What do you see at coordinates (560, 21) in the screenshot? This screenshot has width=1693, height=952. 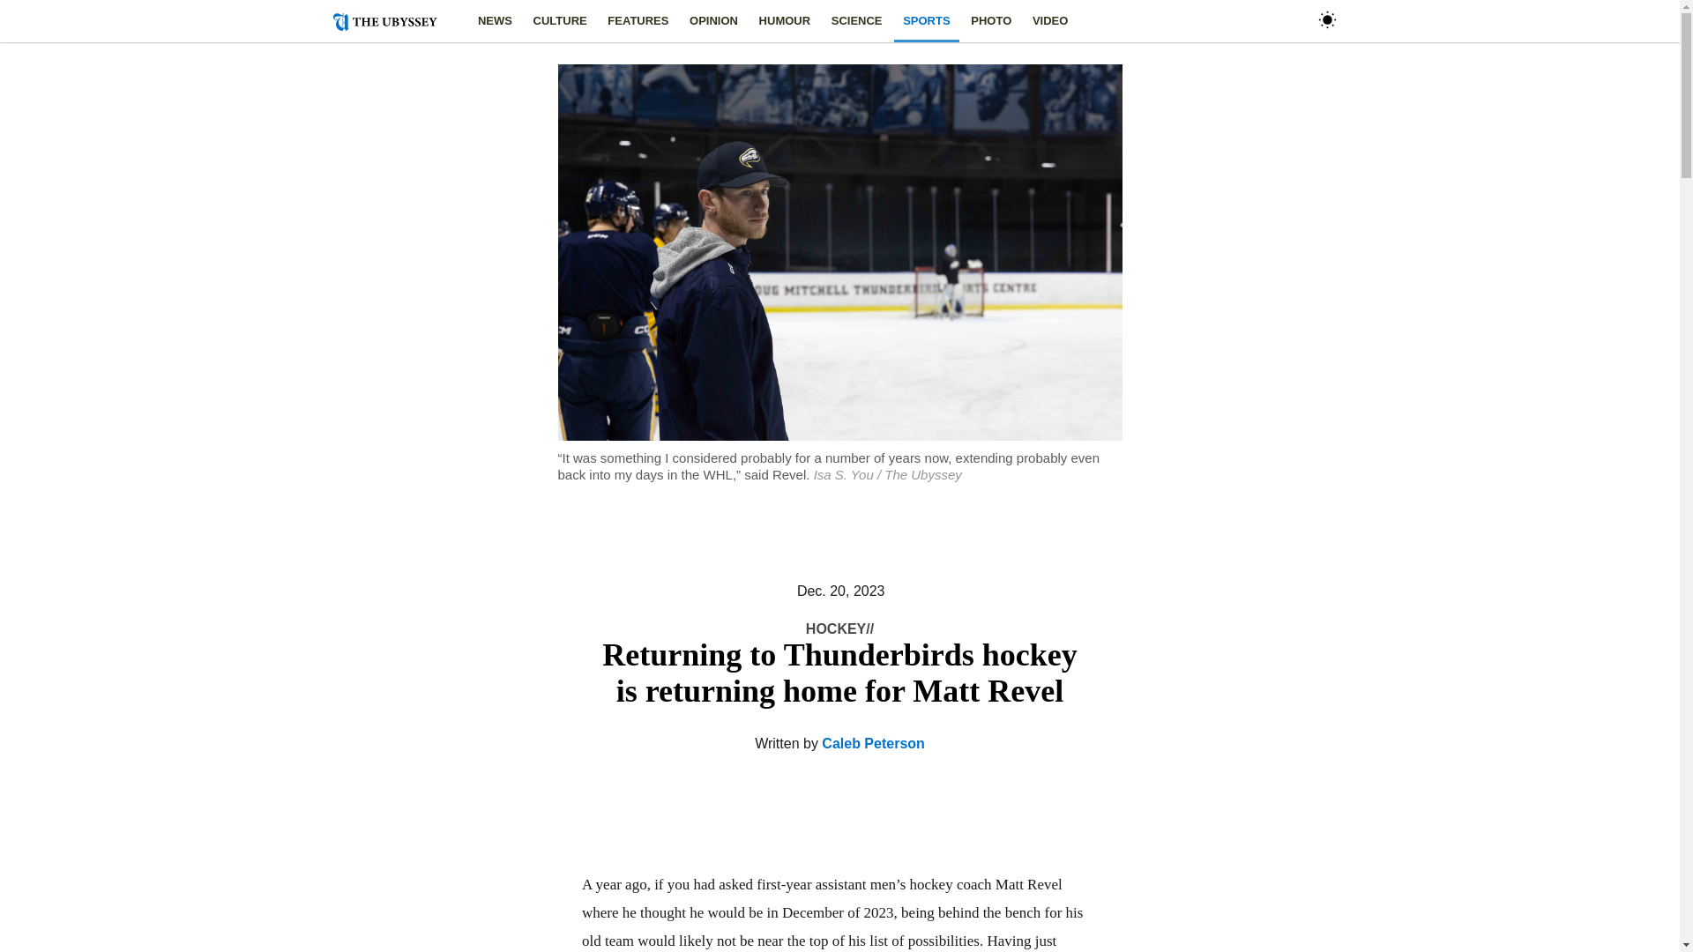 I see `CULTURE` at bounding box center [560, 21].